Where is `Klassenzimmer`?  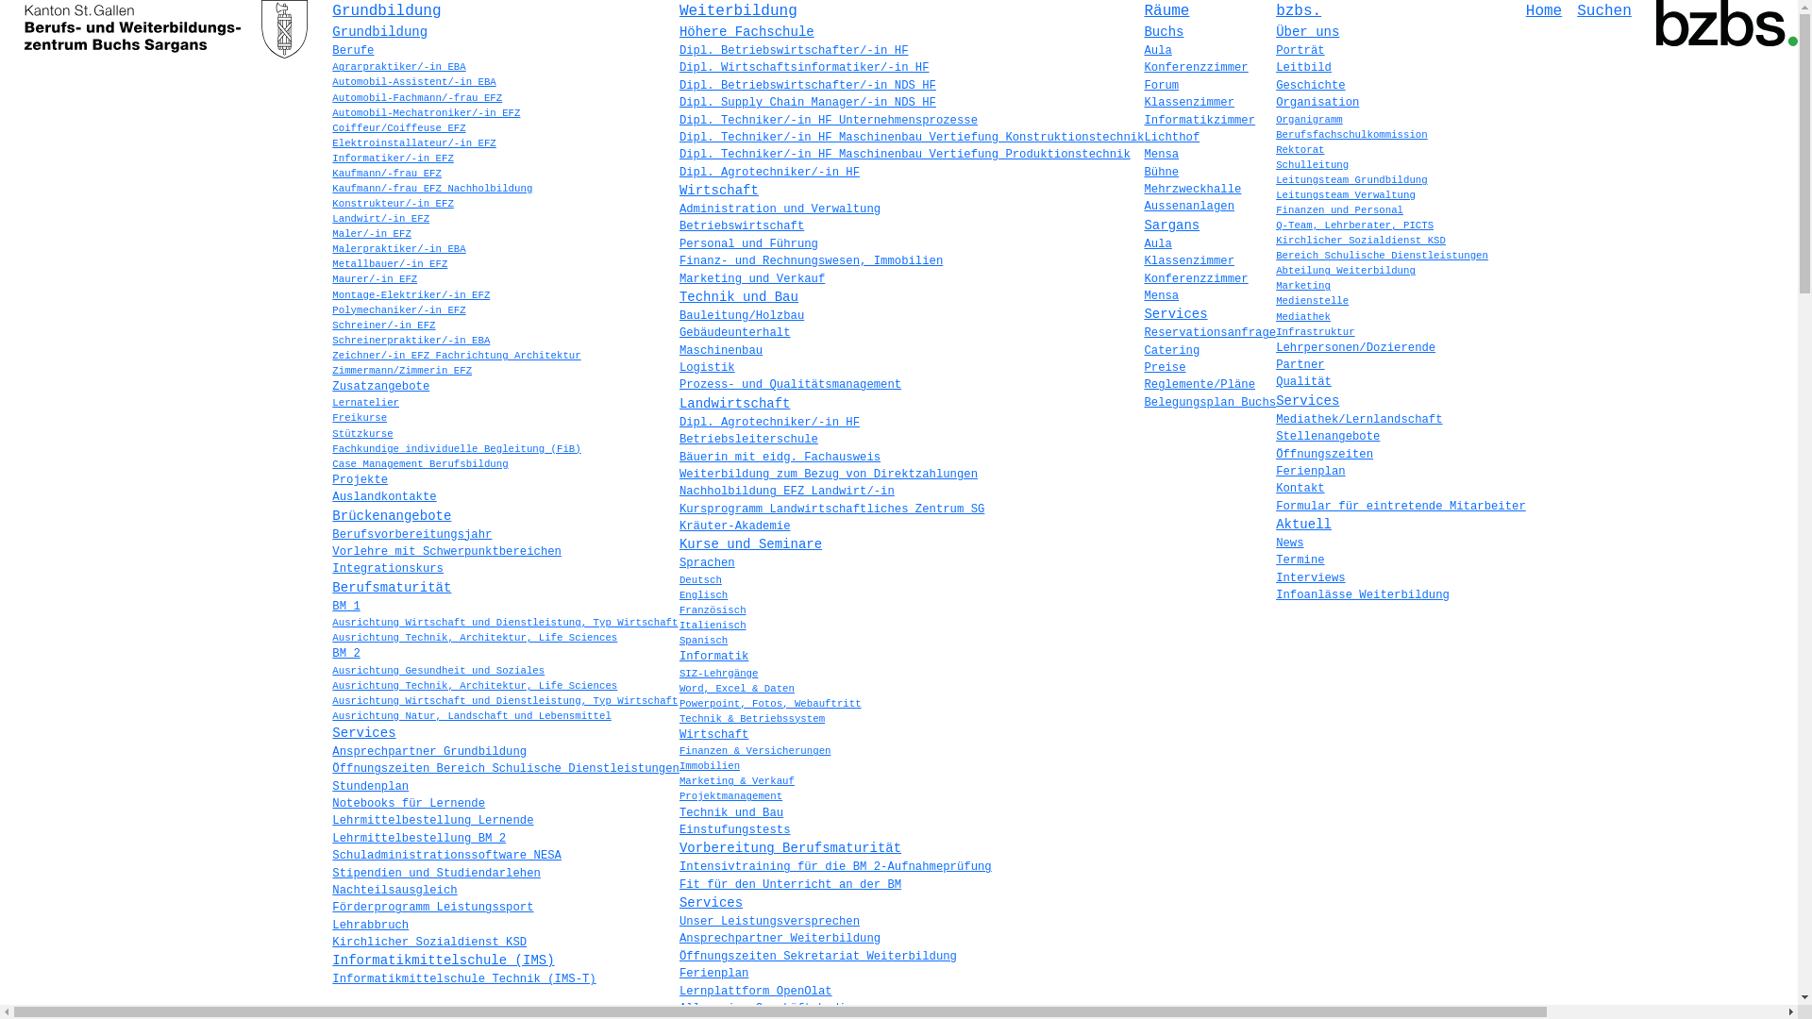
Klassenzimmer is located at coordinates (1189, 261).